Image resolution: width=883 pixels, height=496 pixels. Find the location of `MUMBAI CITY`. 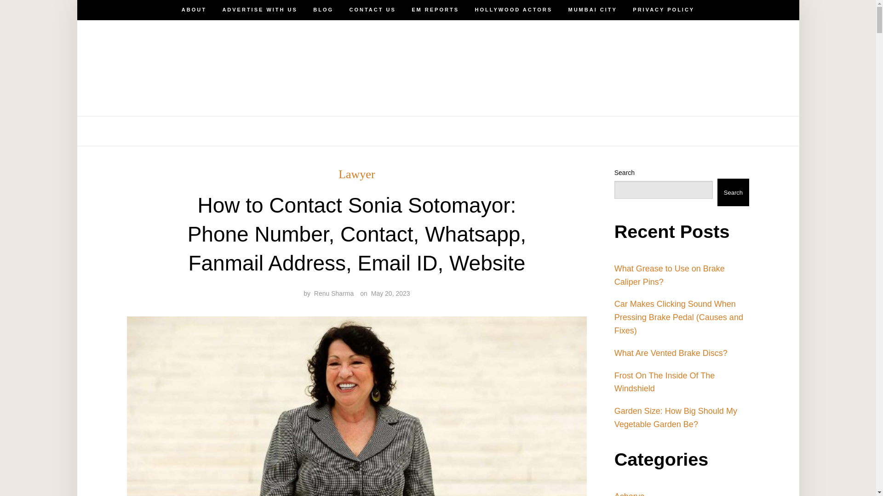

MUMBAI CITY is located at coordinates (593, 10).